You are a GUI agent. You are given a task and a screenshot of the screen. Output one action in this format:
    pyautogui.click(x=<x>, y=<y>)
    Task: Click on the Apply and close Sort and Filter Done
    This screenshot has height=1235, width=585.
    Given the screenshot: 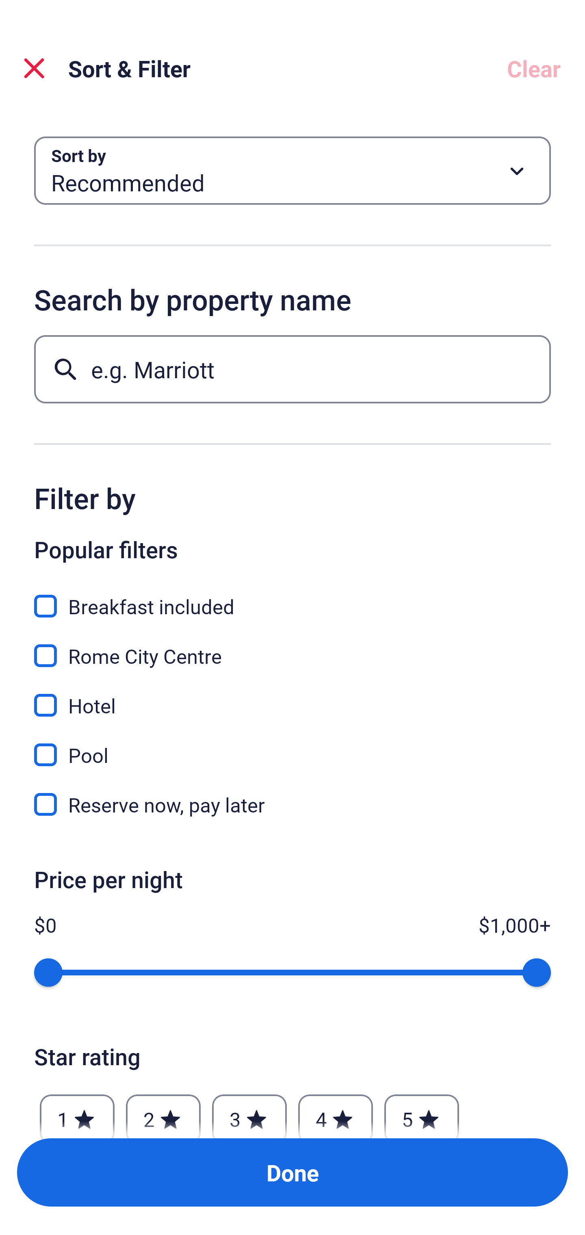 What is the action you would take?
    pyautogui.click(x=292, y=1172)
    